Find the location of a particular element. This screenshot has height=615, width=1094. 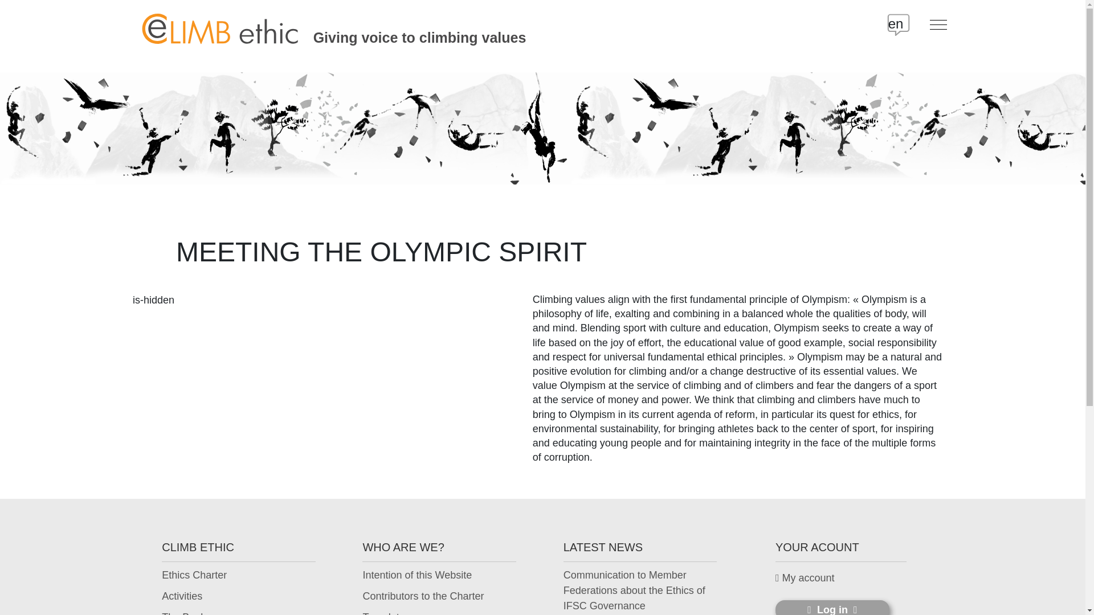

Ethics Charter is located at coordinates (194, 575).